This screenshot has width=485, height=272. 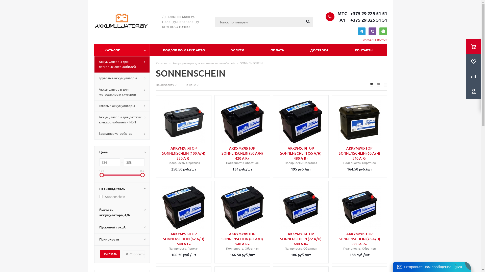 I want to click on WHATSAPP, so click(x=383, y=31).